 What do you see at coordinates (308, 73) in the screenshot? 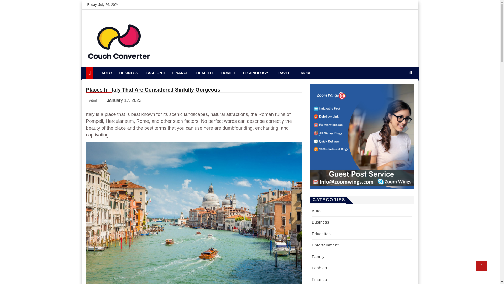
I see `MORE` at bounding box center [308, 73].